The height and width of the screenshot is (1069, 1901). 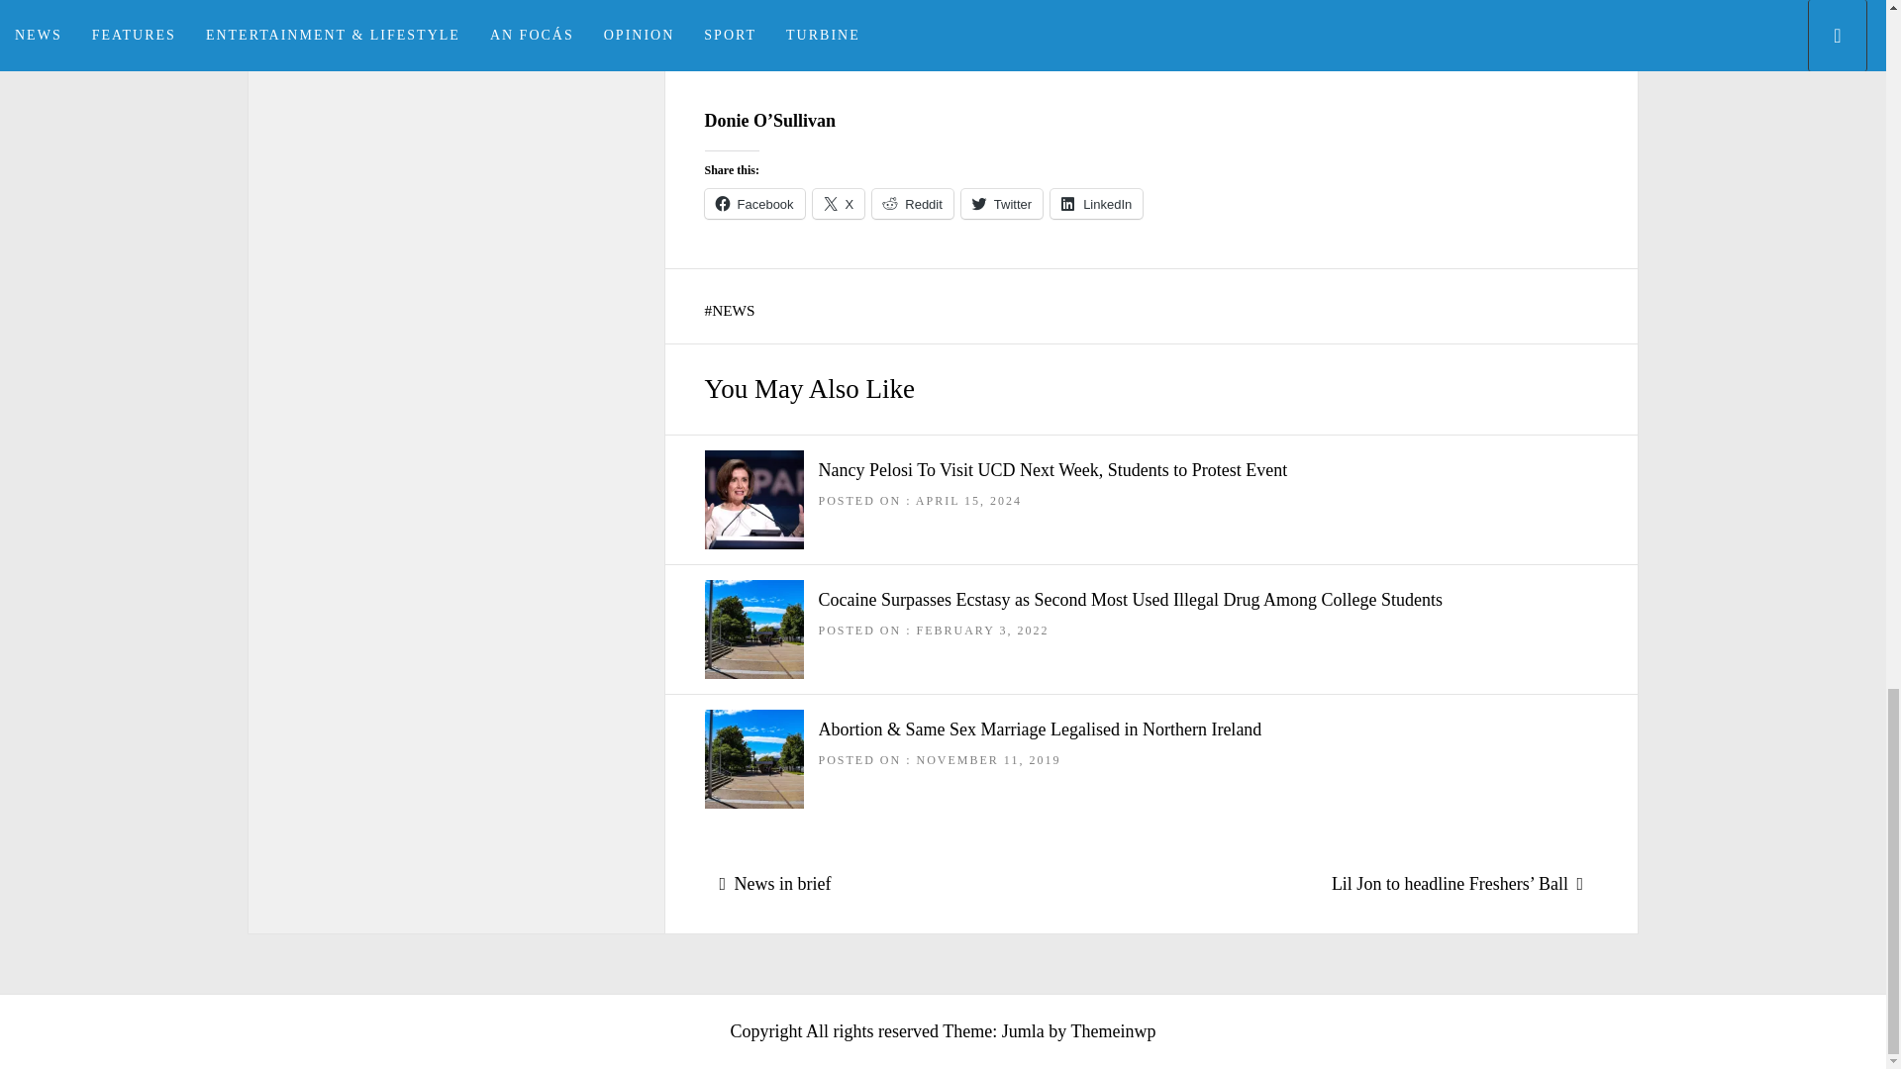 What do you see at coordinates (913, 204) in the screenshot?
I see `Click to share on Reddit` at bounding box center [913, 204].